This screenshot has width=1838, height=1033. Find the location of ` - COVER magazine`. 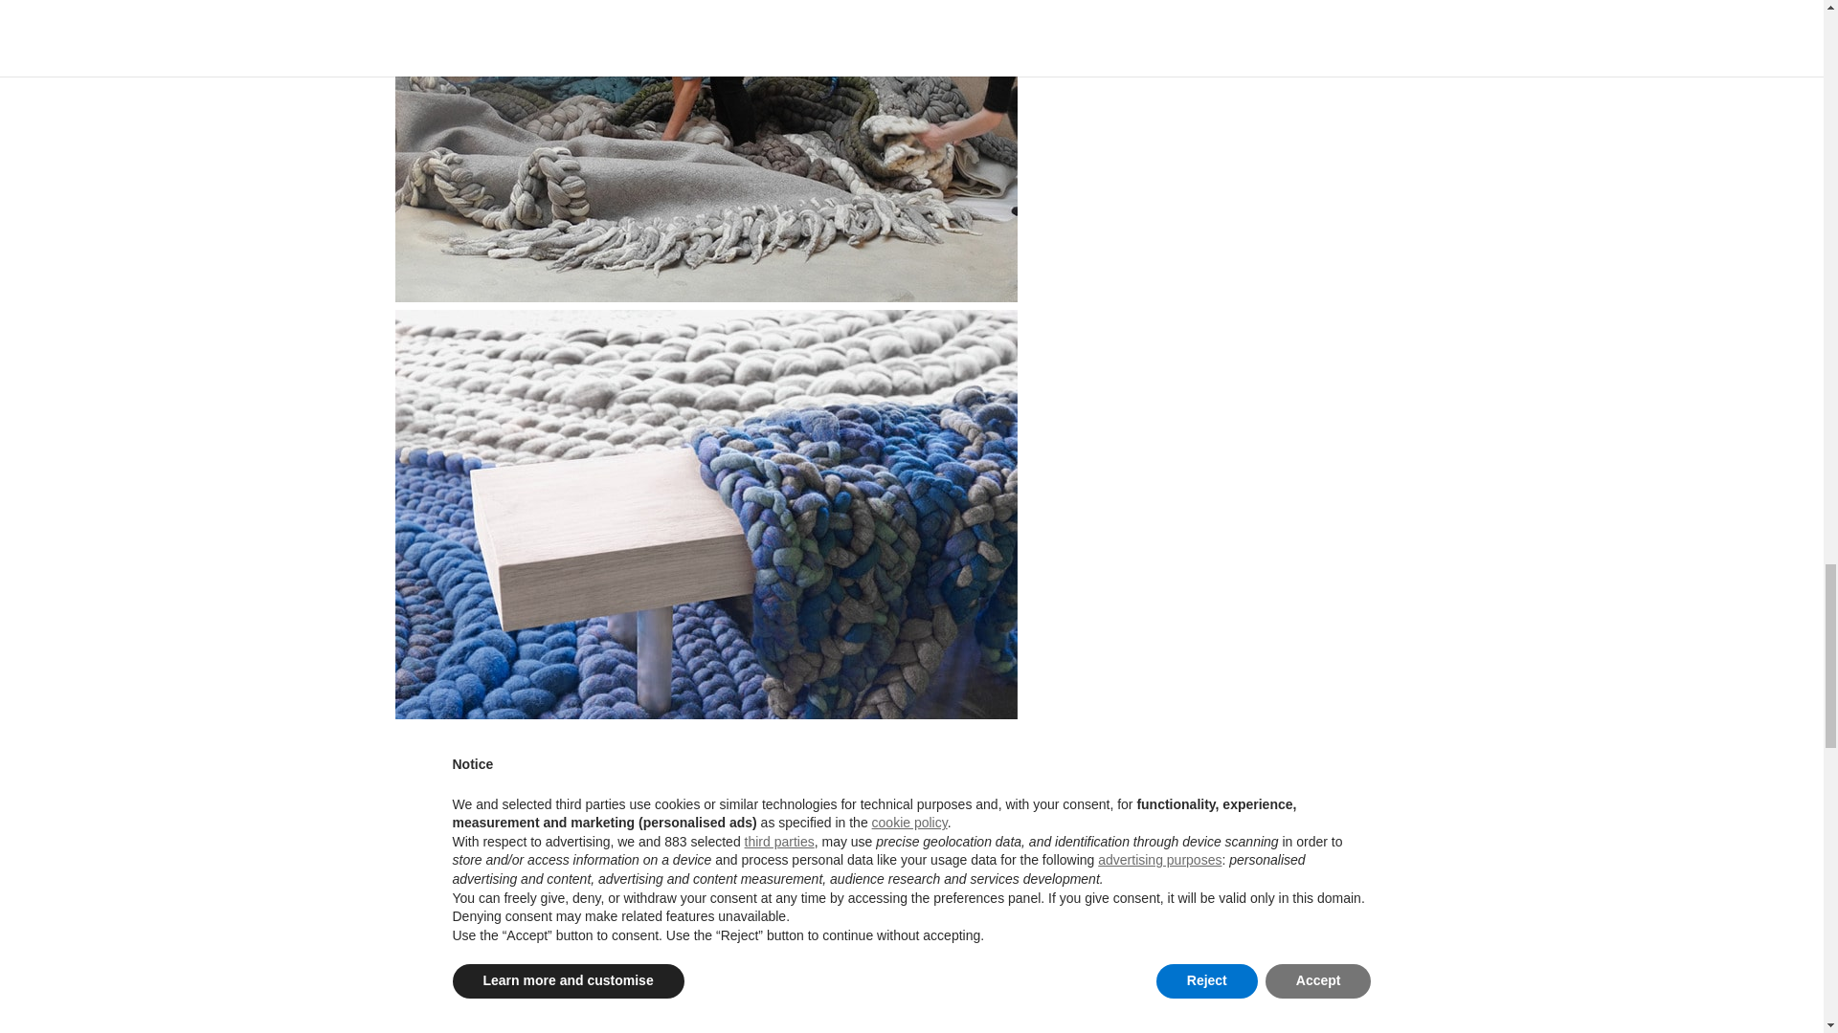

 - COVER magazine is located at coordinates (705, 151).